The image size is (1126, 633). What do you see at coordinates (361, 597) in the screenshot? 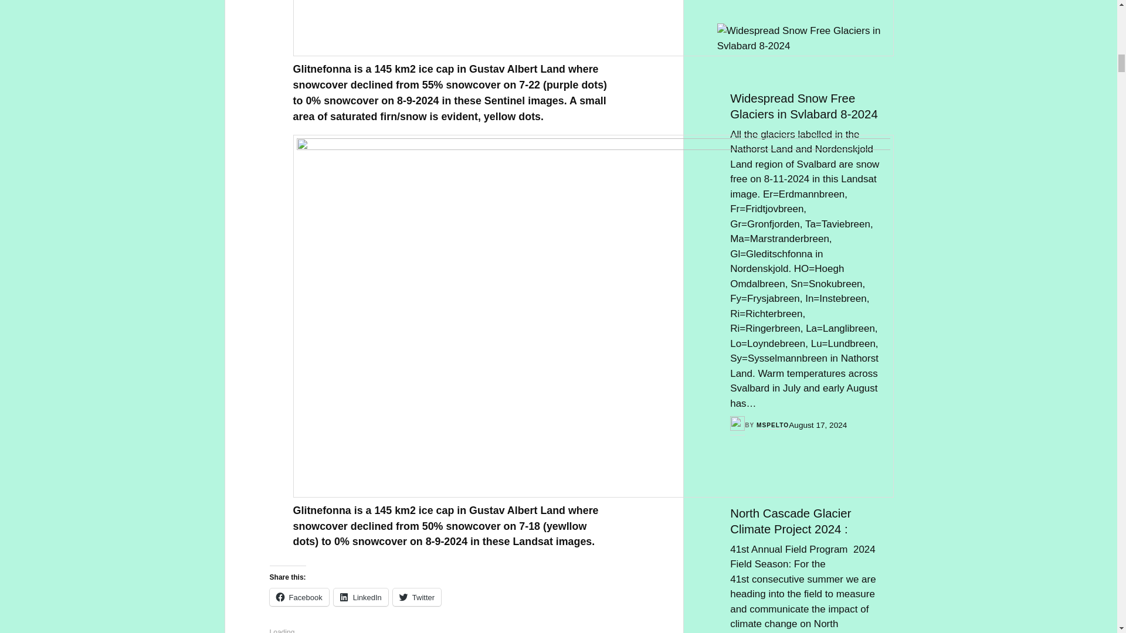
I see `Click to share on LinkedIn` at bounding box center [361, 597].